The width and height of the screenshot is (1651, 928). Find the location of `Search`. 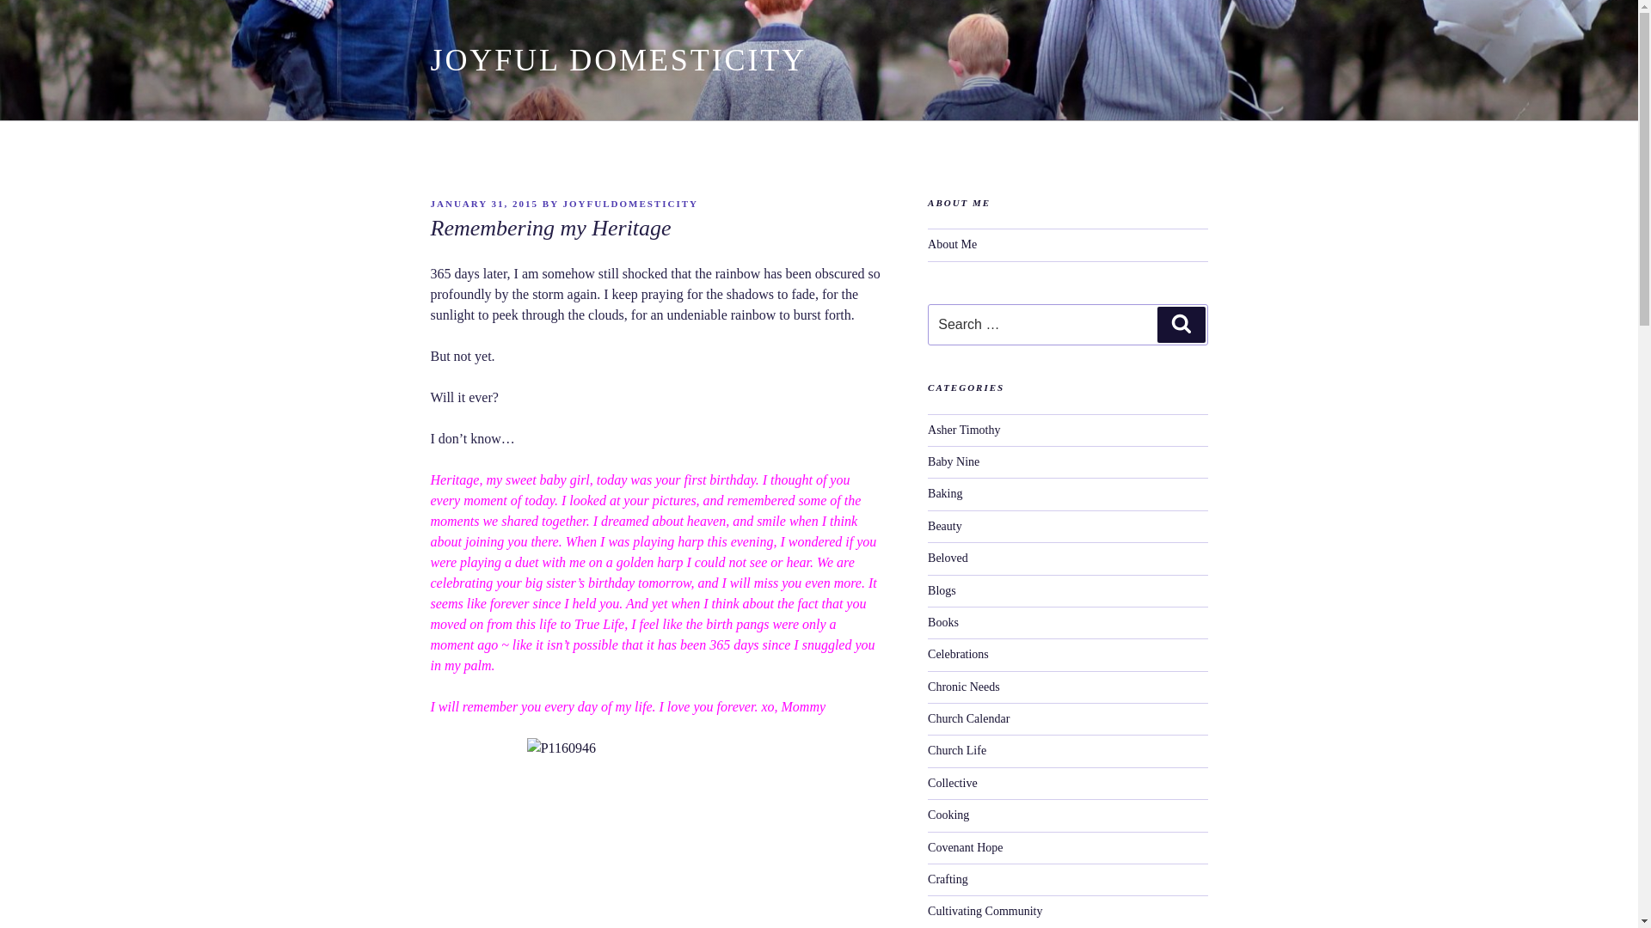

Search is located at coordinates (1181, 325).